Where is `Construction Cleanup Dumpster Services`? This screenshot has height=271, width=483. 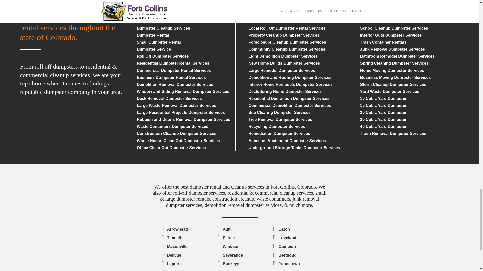
Construction Cleanup Dumpster Services is located at coordinates (177, 133).